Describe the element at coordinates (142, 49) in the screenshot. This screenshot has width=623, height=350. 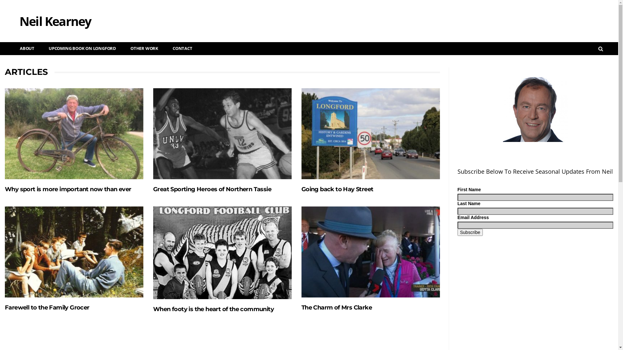
I see `OTHER WORK` at that location.